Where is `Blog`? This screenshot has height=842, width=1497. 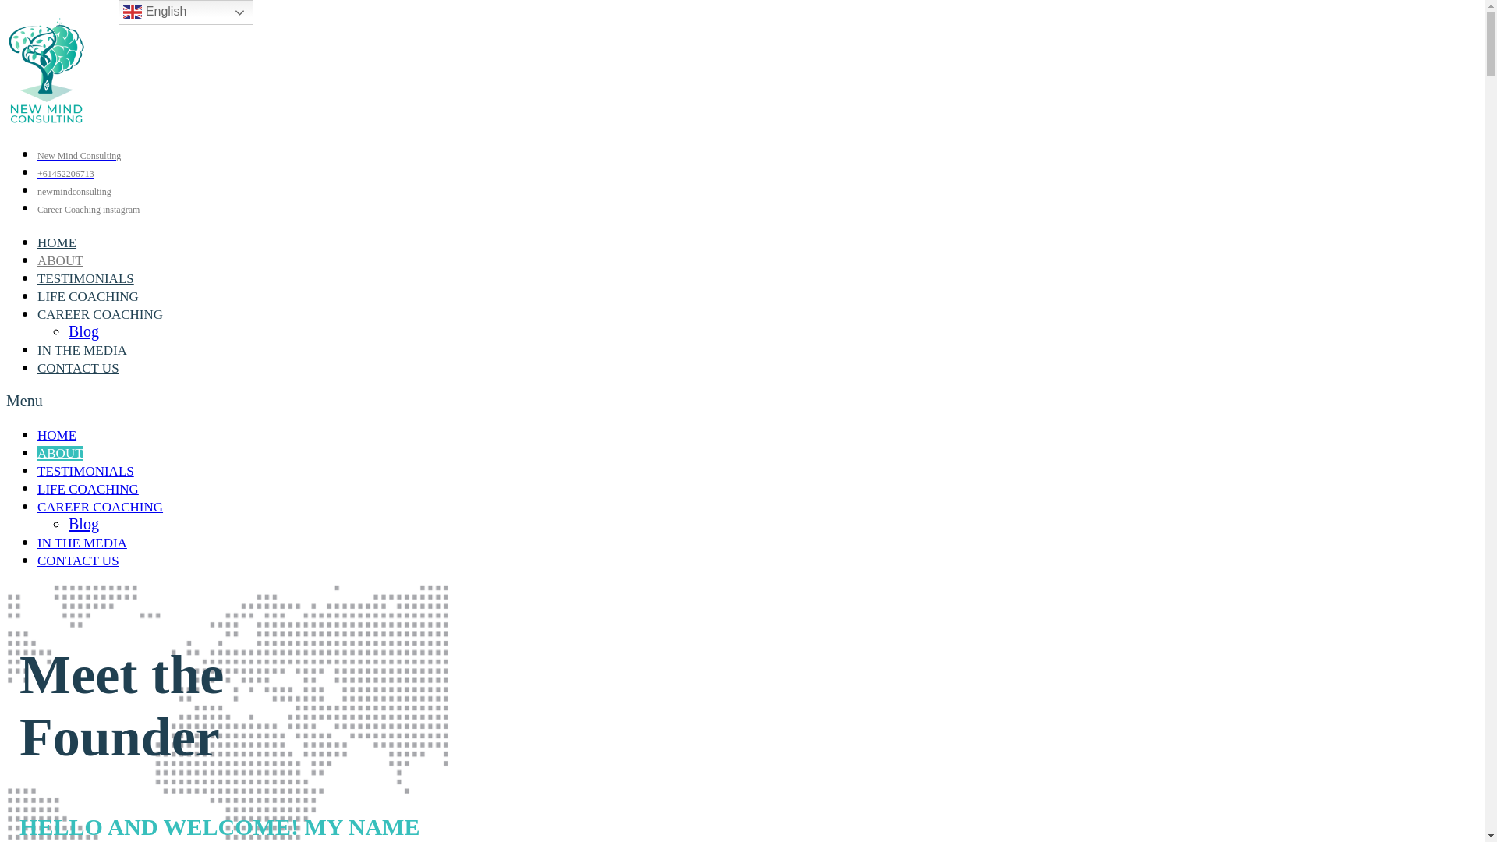
Blog is located at coordinates (84, 331).